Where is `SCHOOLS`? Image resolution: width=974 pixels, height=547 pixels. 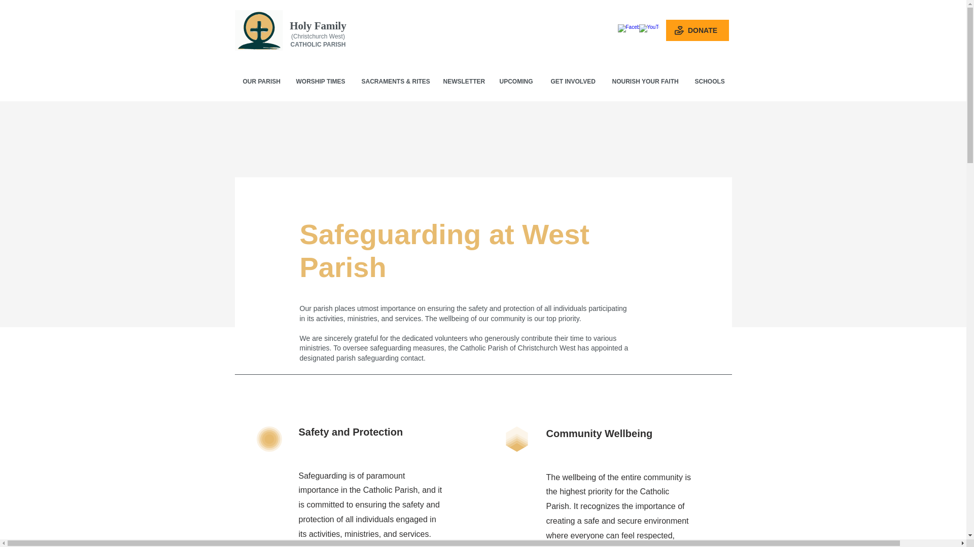 SCHOOLS is located at coordinates (709, 82).